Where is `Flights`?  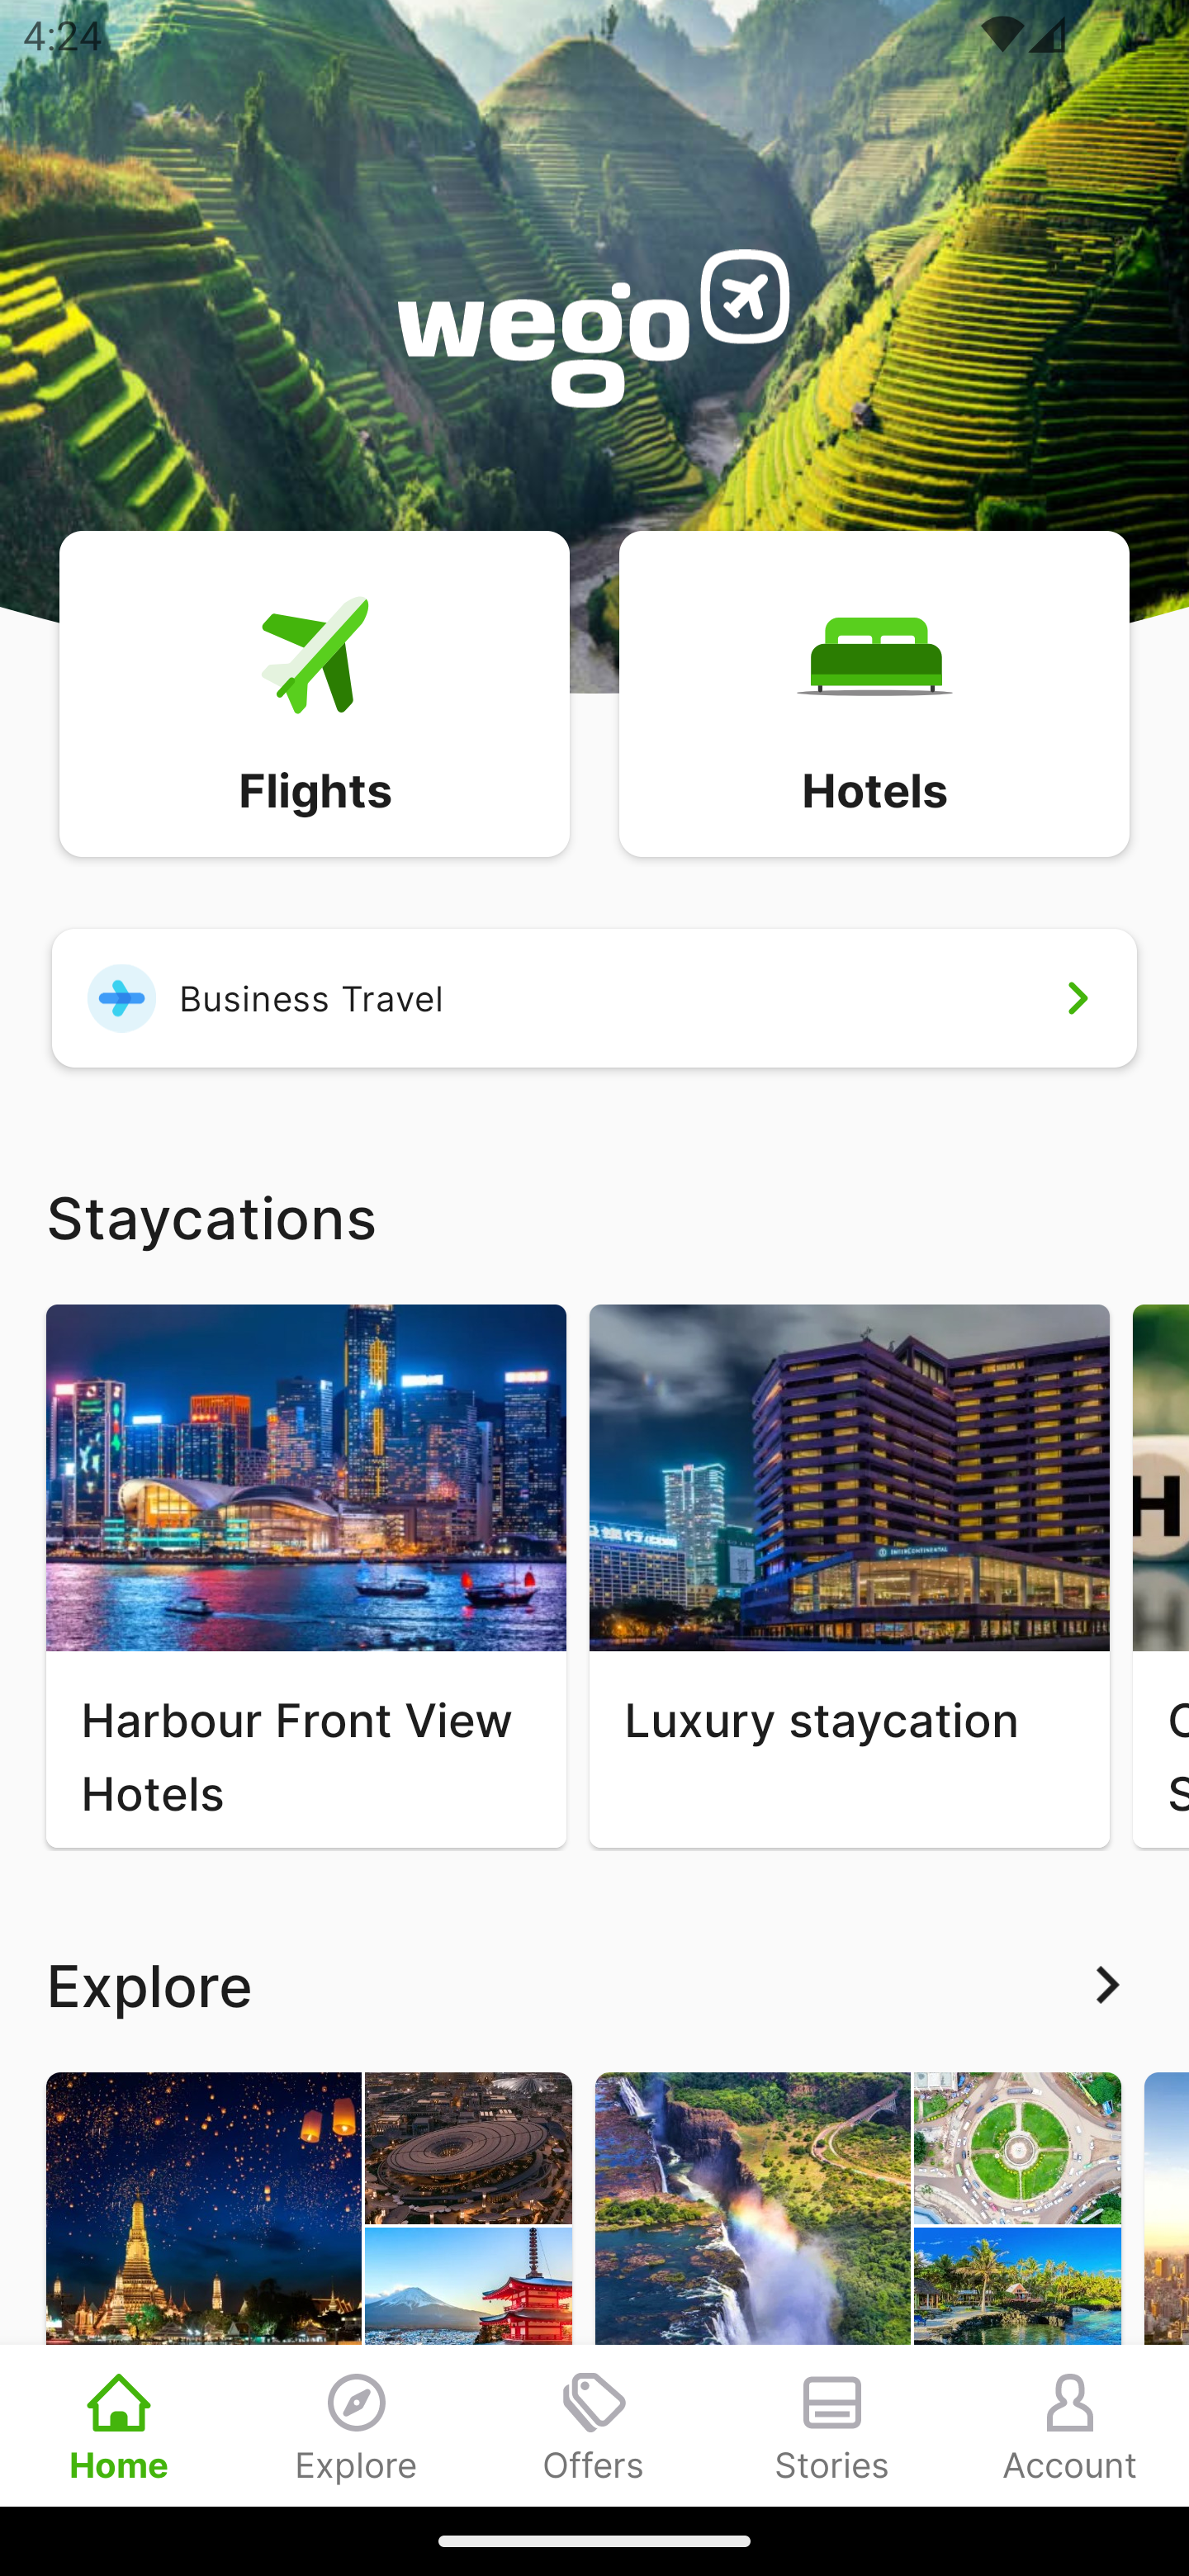
Flights is located at coordinates (314, 692).